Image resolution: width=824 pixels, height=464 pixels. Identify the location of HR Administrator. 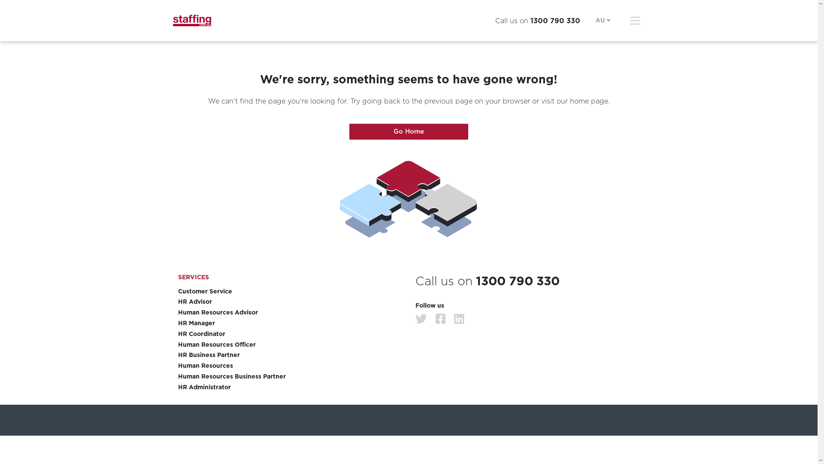
(290, 388).